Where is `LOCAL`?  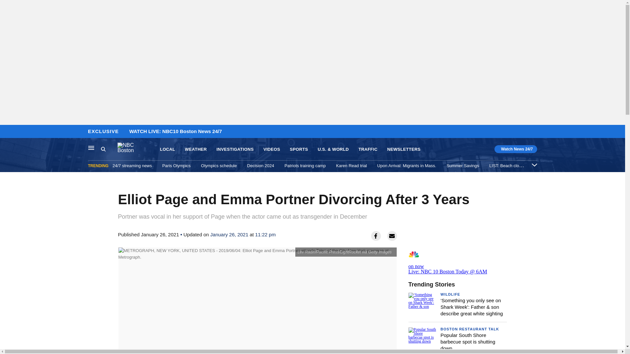
LOCAL is located at coordinates (167, 149).